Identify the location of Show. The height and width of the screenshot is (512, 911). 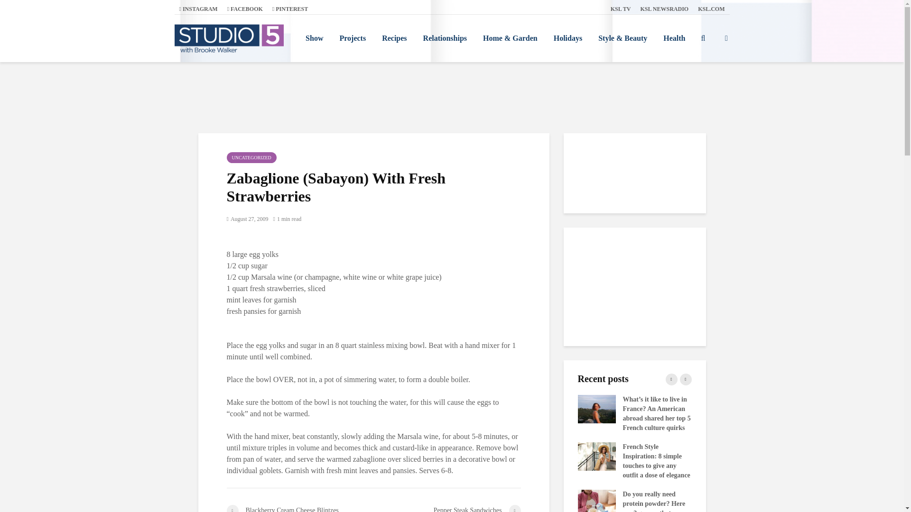
(314, 38).